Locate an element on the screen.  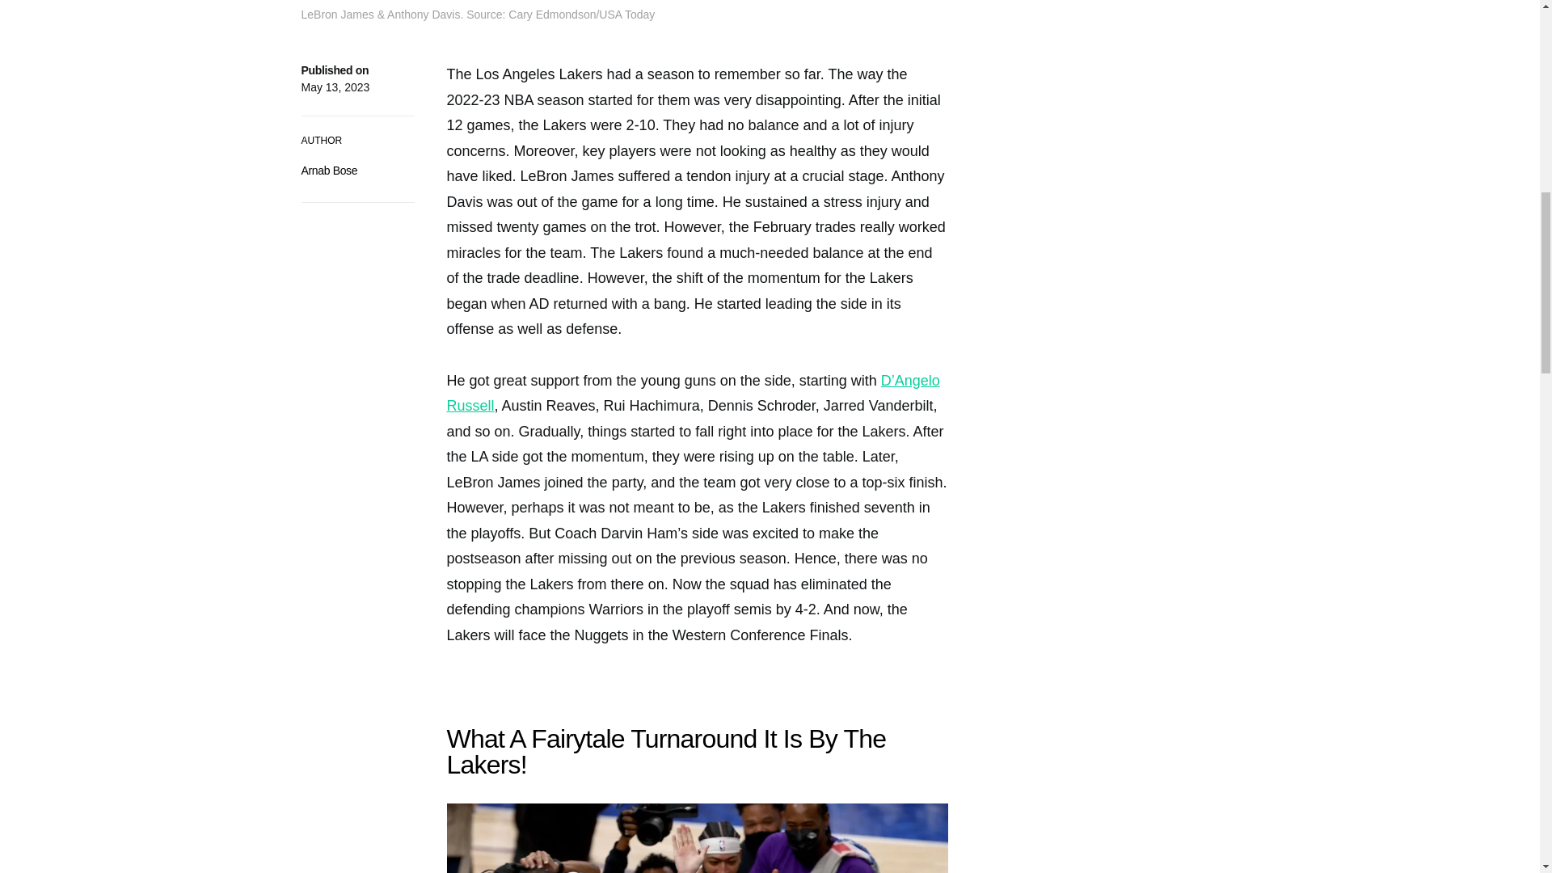
Arnab Bose is located at coordinates (328, 171).